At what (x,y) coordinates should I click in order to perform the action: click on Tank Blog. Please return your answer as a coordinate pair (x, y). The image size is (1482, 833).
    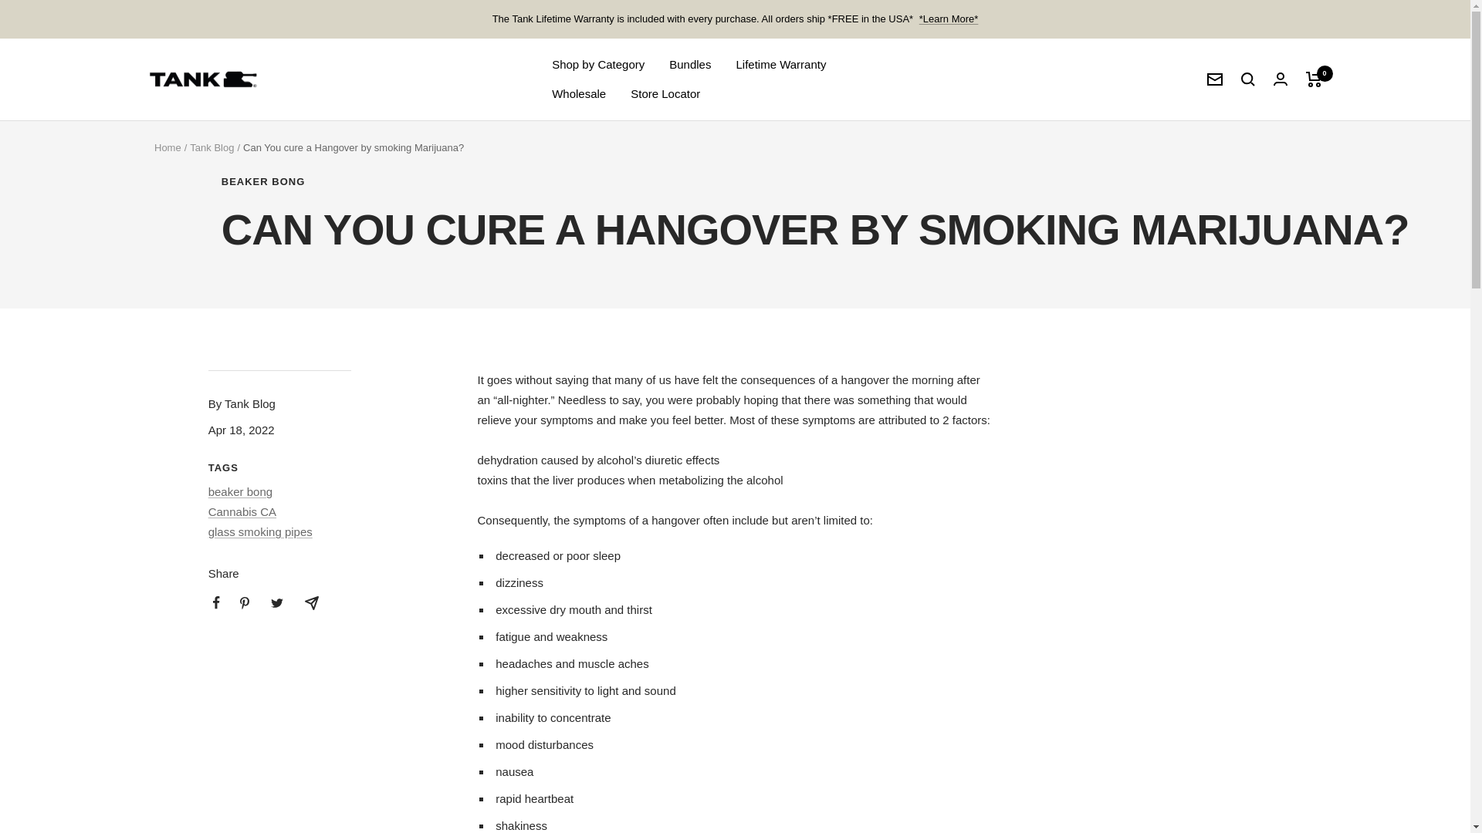
    Looking at the image, I should click on (211, 147).